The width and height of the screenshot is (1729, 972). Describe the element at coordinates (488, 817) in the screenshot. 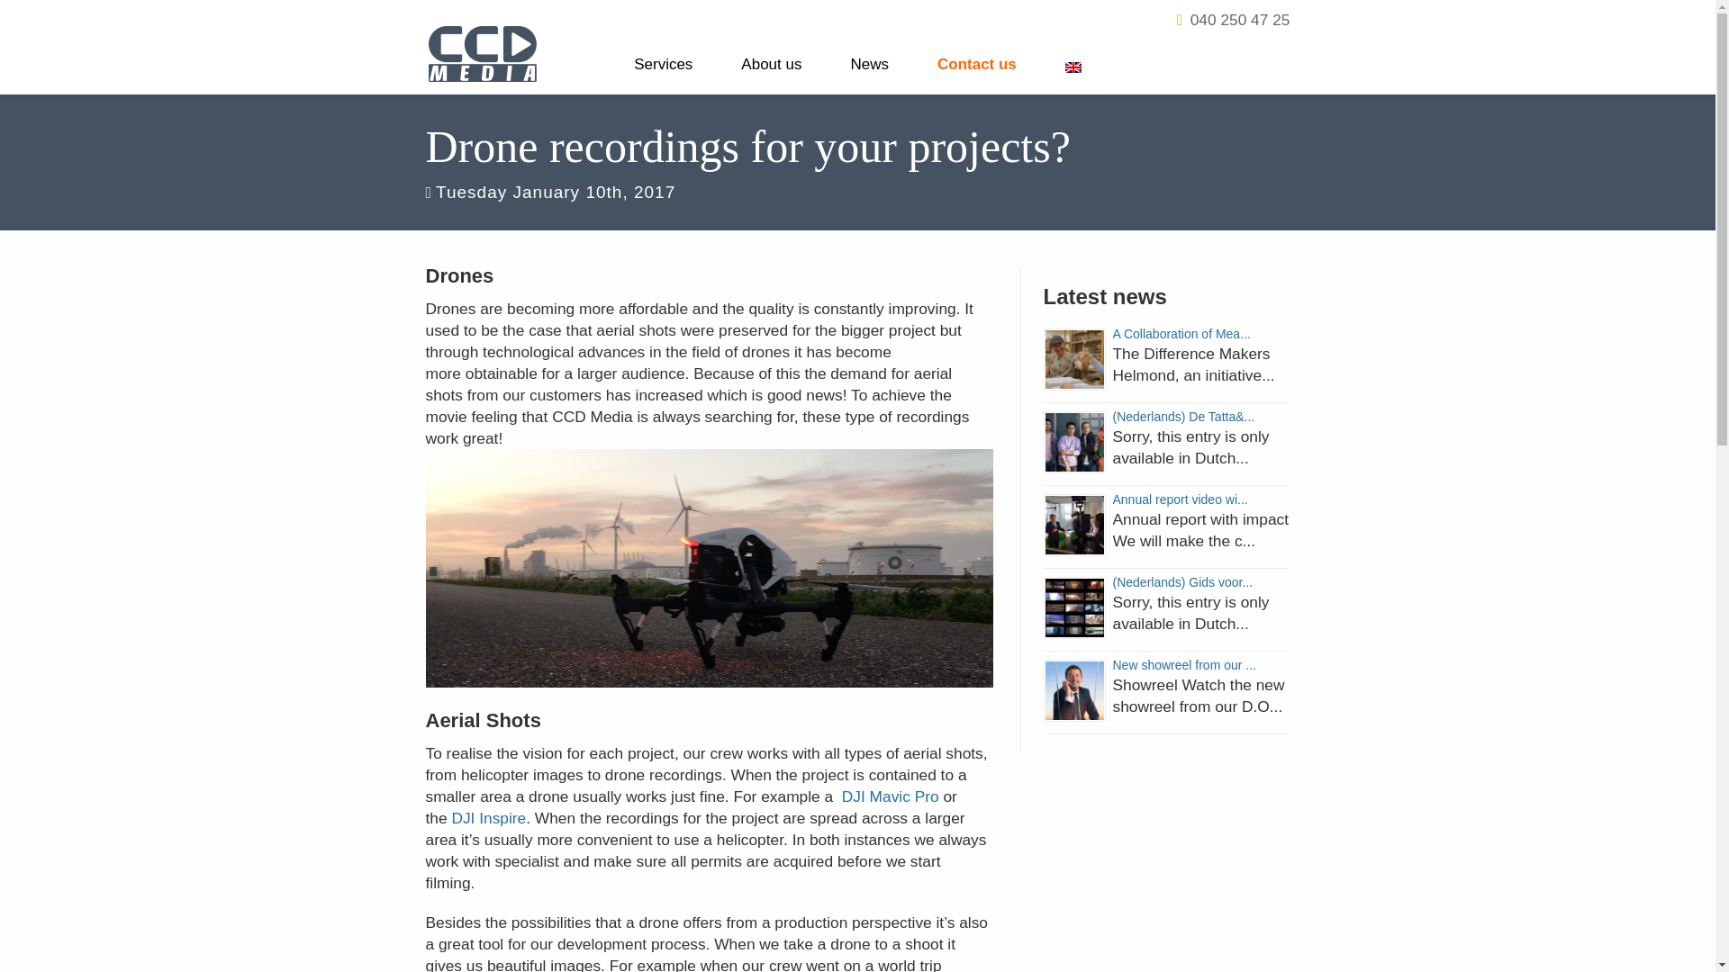

I see `DJI Inspire` at that location.